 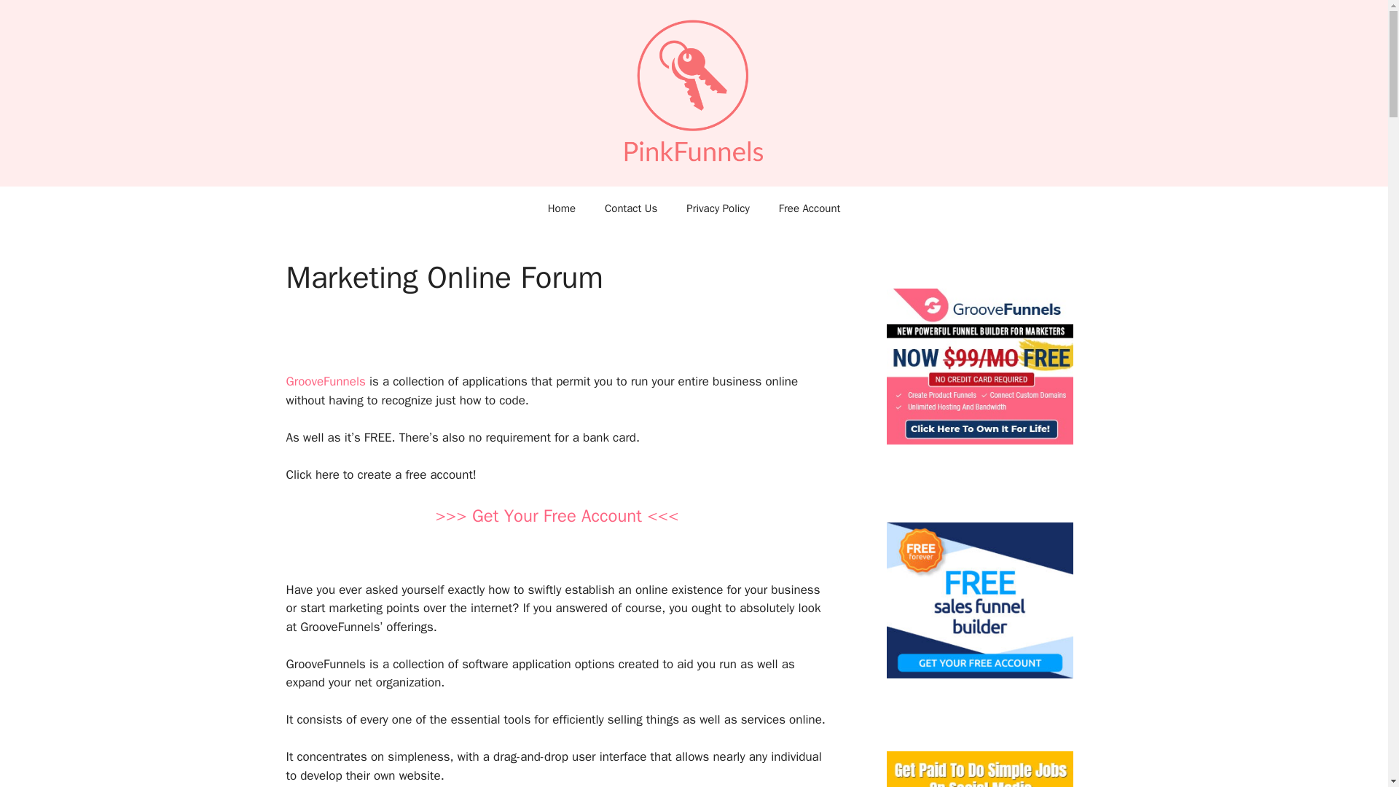 What do you see at coordinates (809, 208) in the screenshot?
I see `Free Account` at bounding box center [809, 208].